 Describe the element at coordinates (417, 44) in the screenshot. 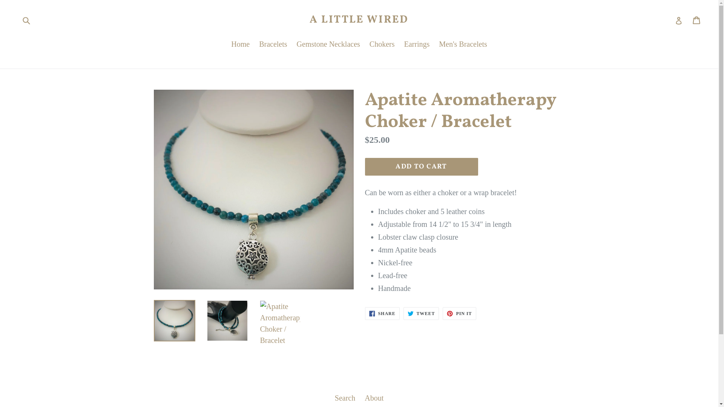

I see `Earrings` at that location.